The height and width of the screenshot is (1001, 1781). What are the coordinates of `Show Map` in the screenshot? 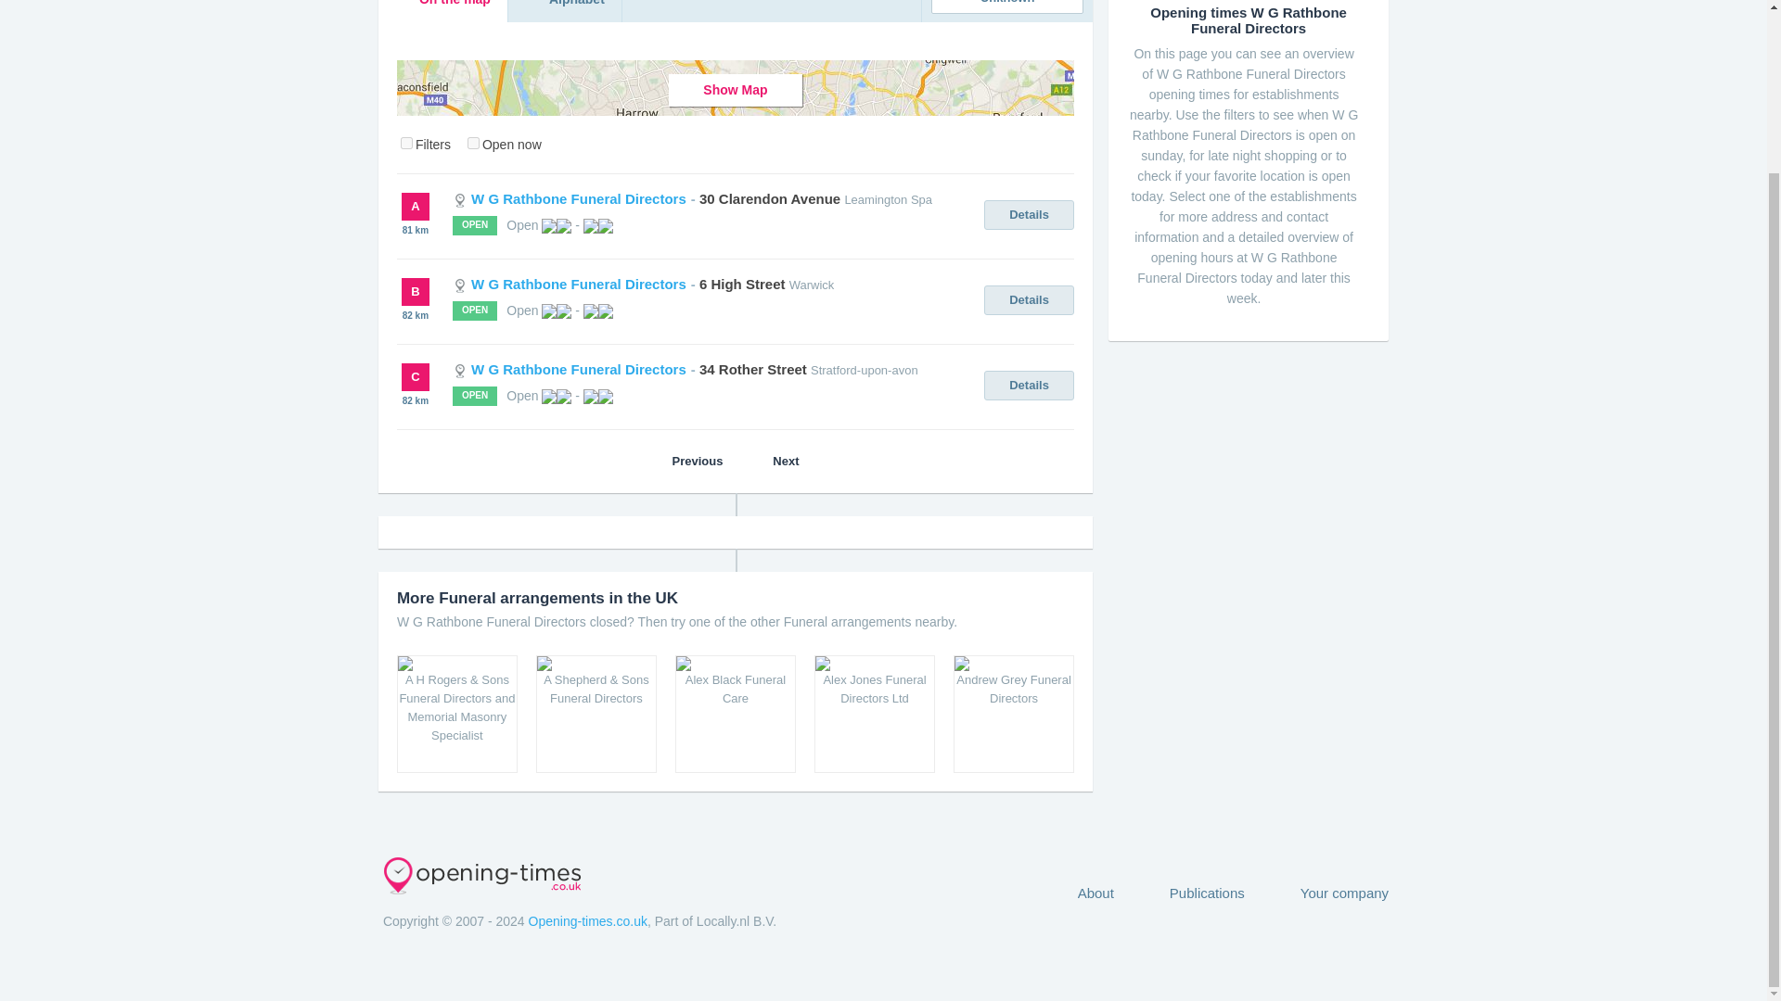 It's located at (736, 89).